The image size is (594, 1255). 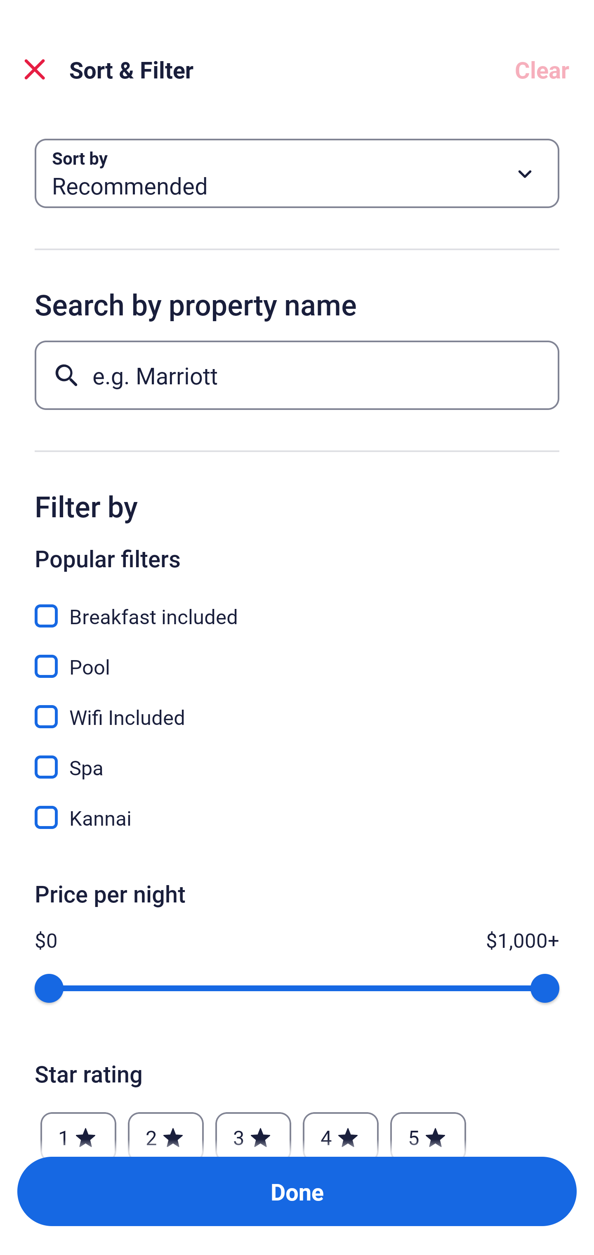 I want to click on 2, so click(x=165, y=1130).